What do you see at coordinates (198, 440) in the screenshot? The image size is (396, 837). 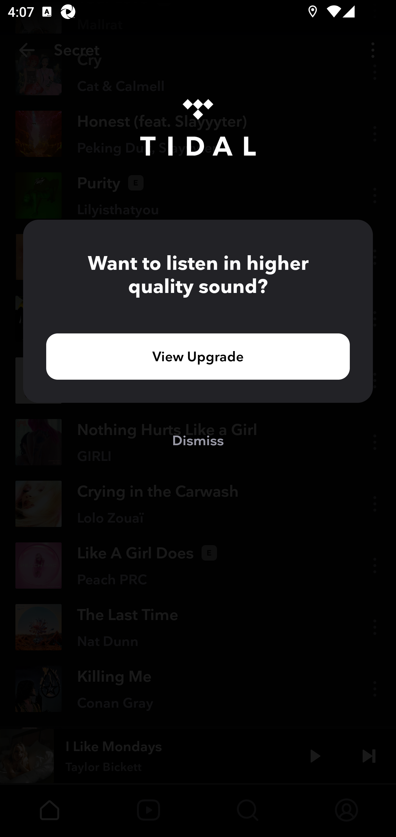 I see `Dismiss` at bounding box center [198, 440].